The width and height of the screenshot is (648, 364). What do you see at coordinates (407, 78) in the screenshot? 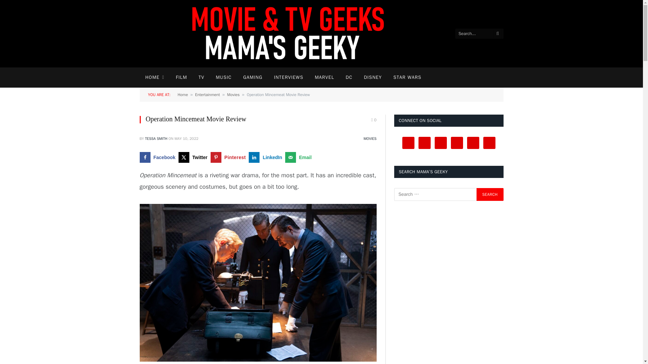
I see `STAR WARS` at bounding box center [407, 78].